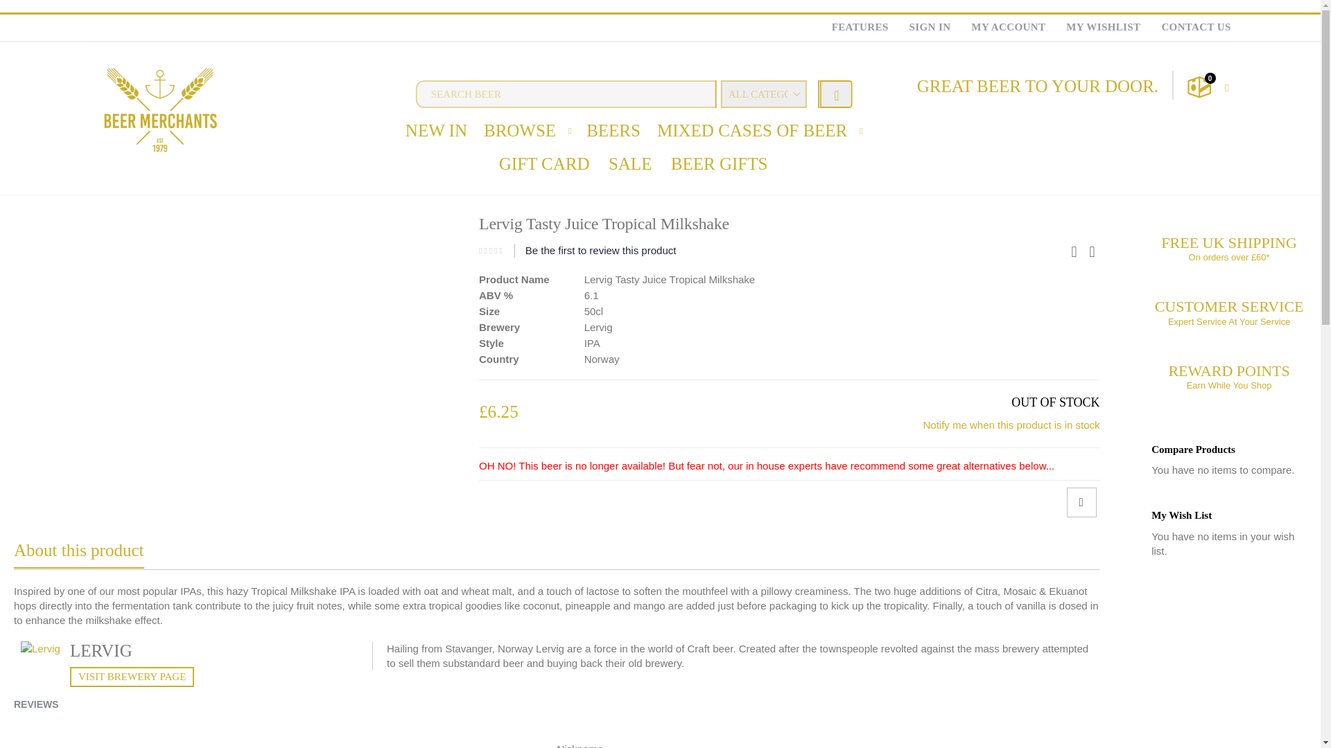  I want to click on CONTACT US, so click(1190, 27).